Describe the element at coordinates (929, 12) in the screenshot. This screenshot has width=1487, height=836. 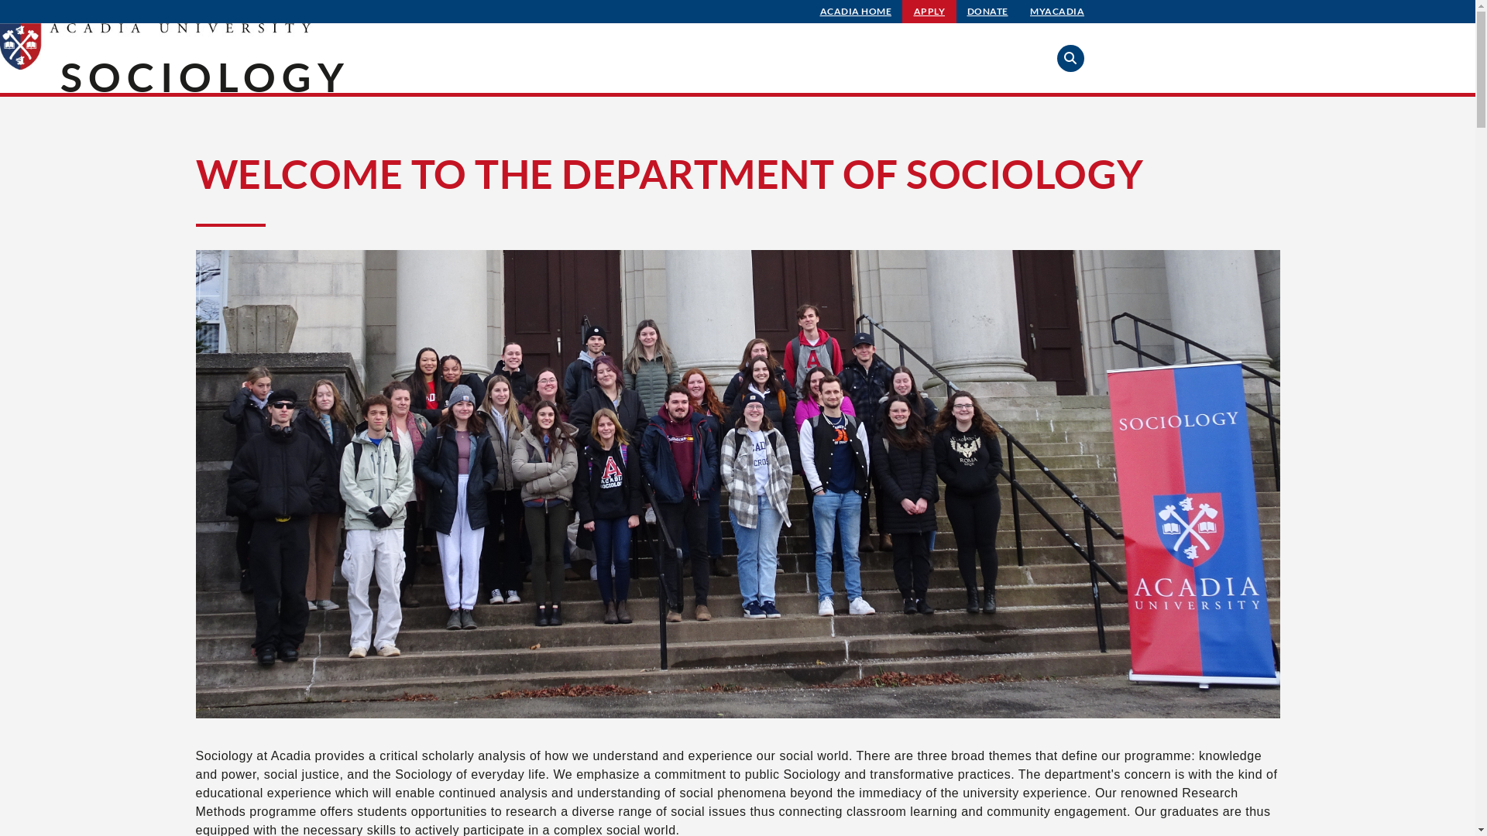
I see `APPLY` at that location.